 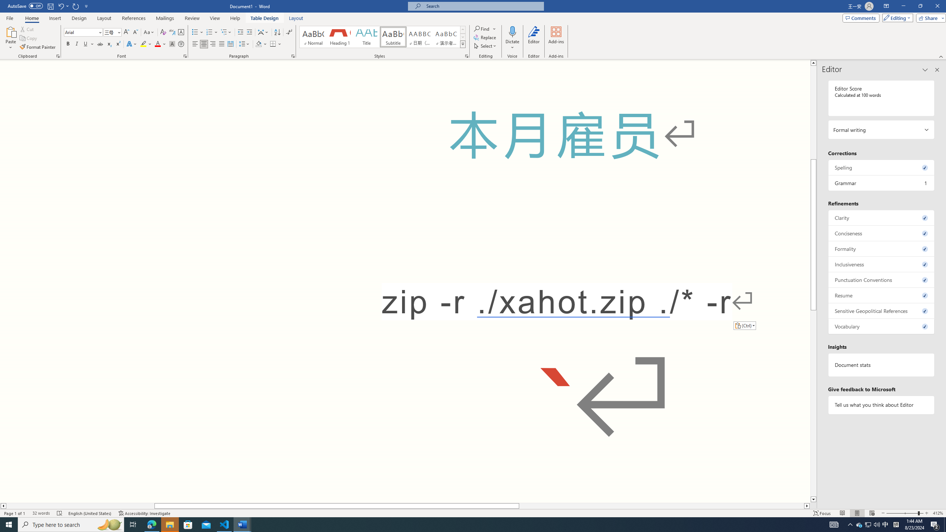 I want to click on Character Border, so click(x=181, y=33).